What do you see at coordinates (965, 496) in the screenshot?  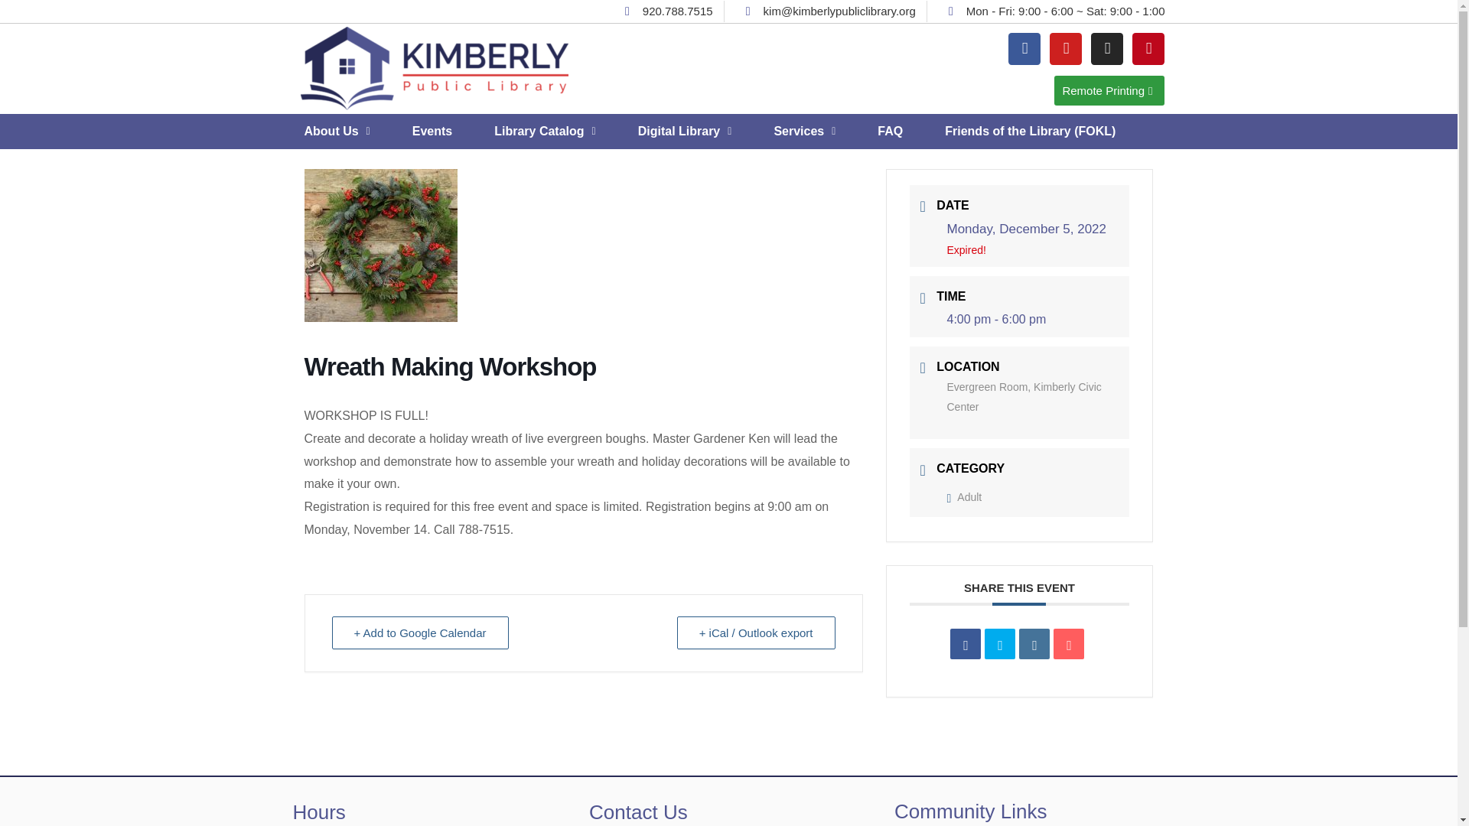 I see `Adult` at bounding box center [965, 496].